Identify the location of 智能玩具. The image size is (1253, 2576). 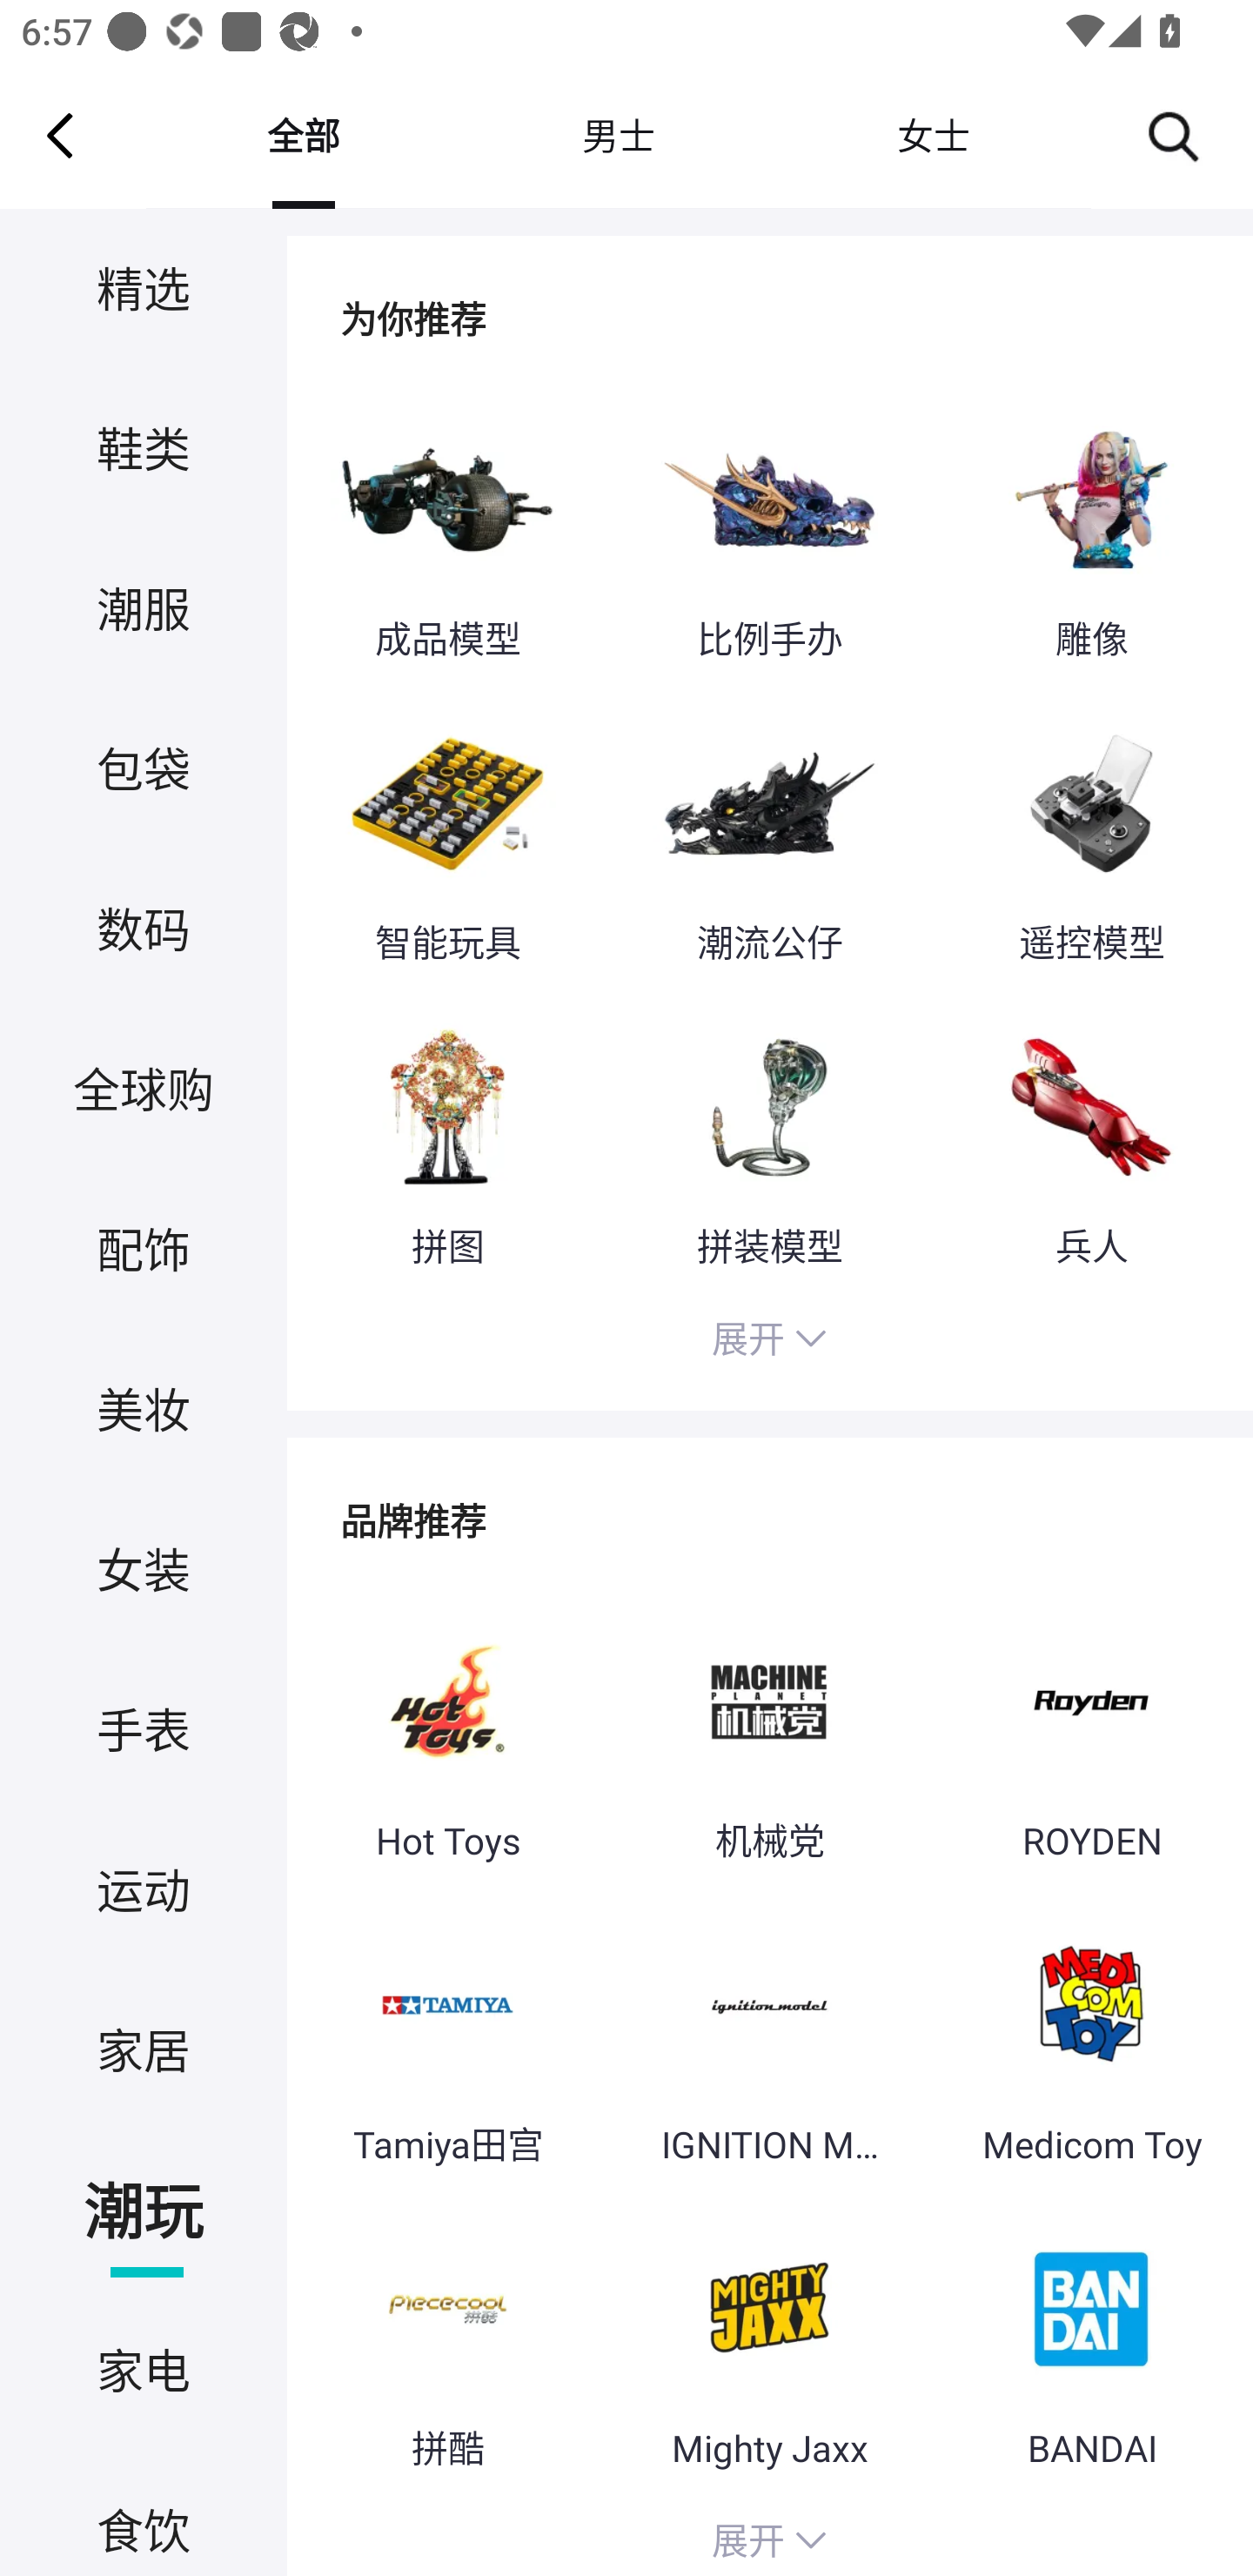
(447, 838).